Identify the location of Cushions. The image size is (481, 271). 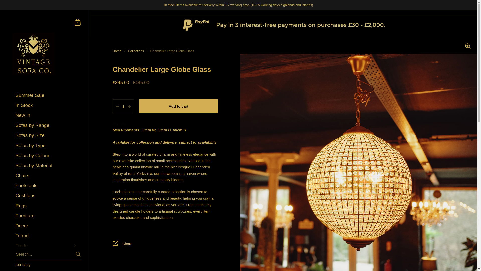
(47, 196).